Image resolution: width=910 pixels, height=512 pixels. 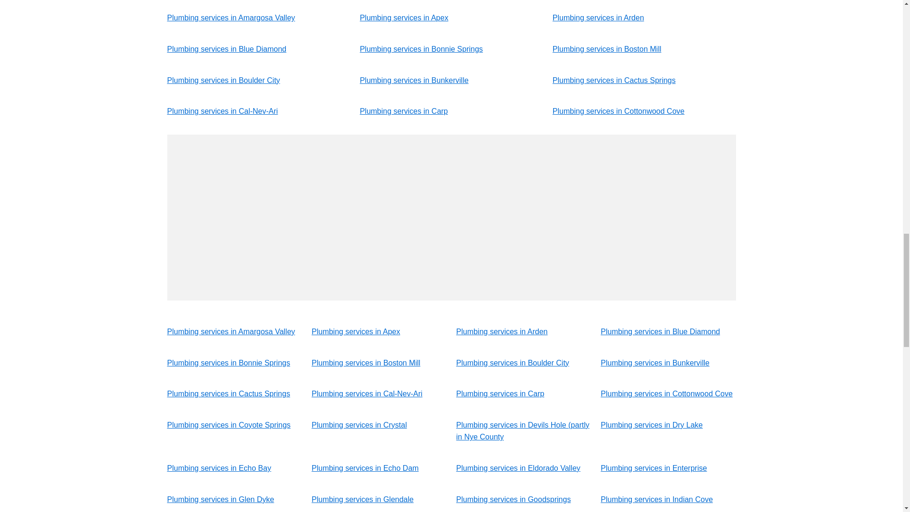 I want to click on Plumbing services in Amargosa Valley, so click(x=230, y=18).